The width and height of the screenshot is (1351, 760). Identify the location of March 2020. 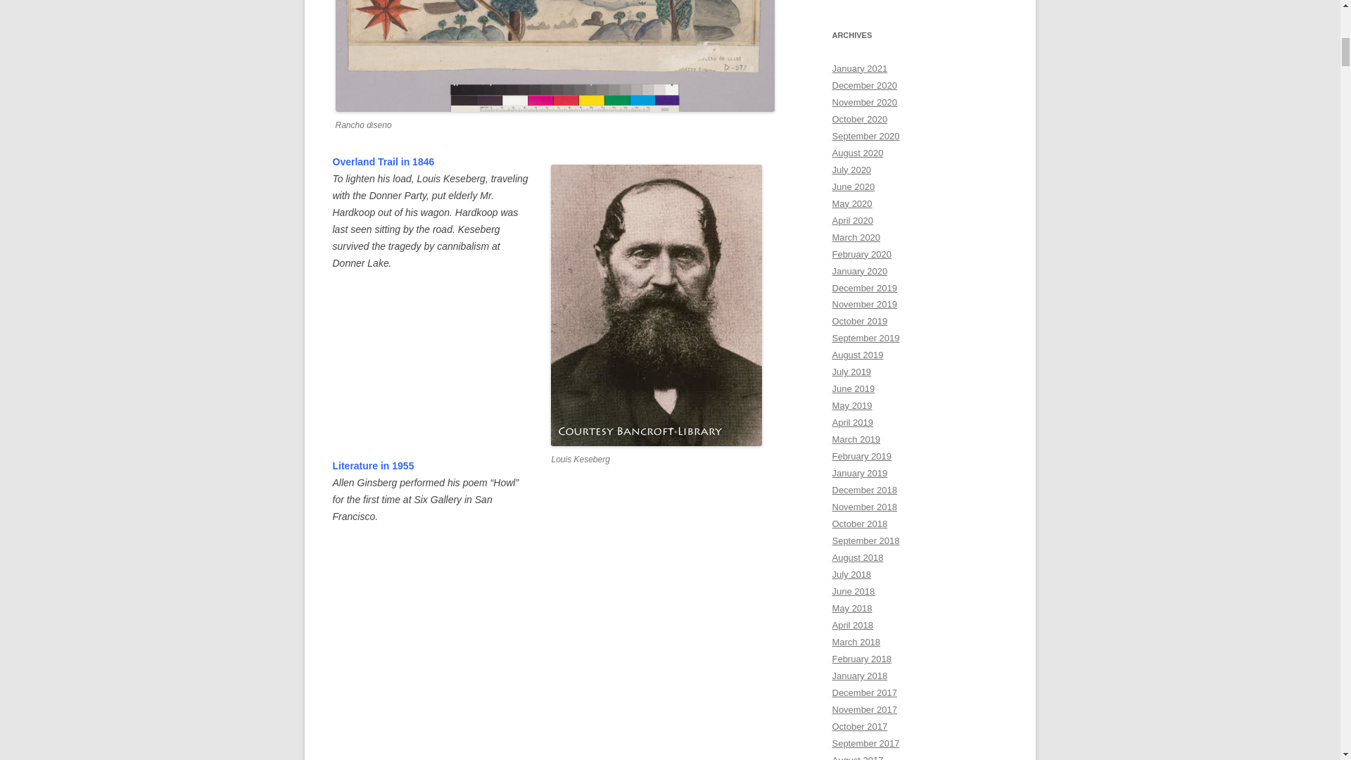
(856, 237).